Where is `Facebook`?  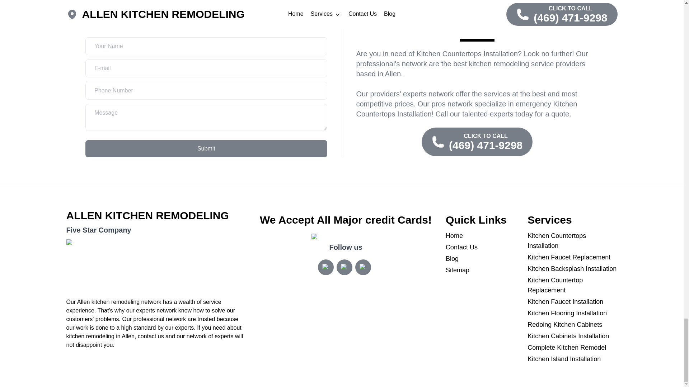
Facebook is located at coordinates (363, 267).